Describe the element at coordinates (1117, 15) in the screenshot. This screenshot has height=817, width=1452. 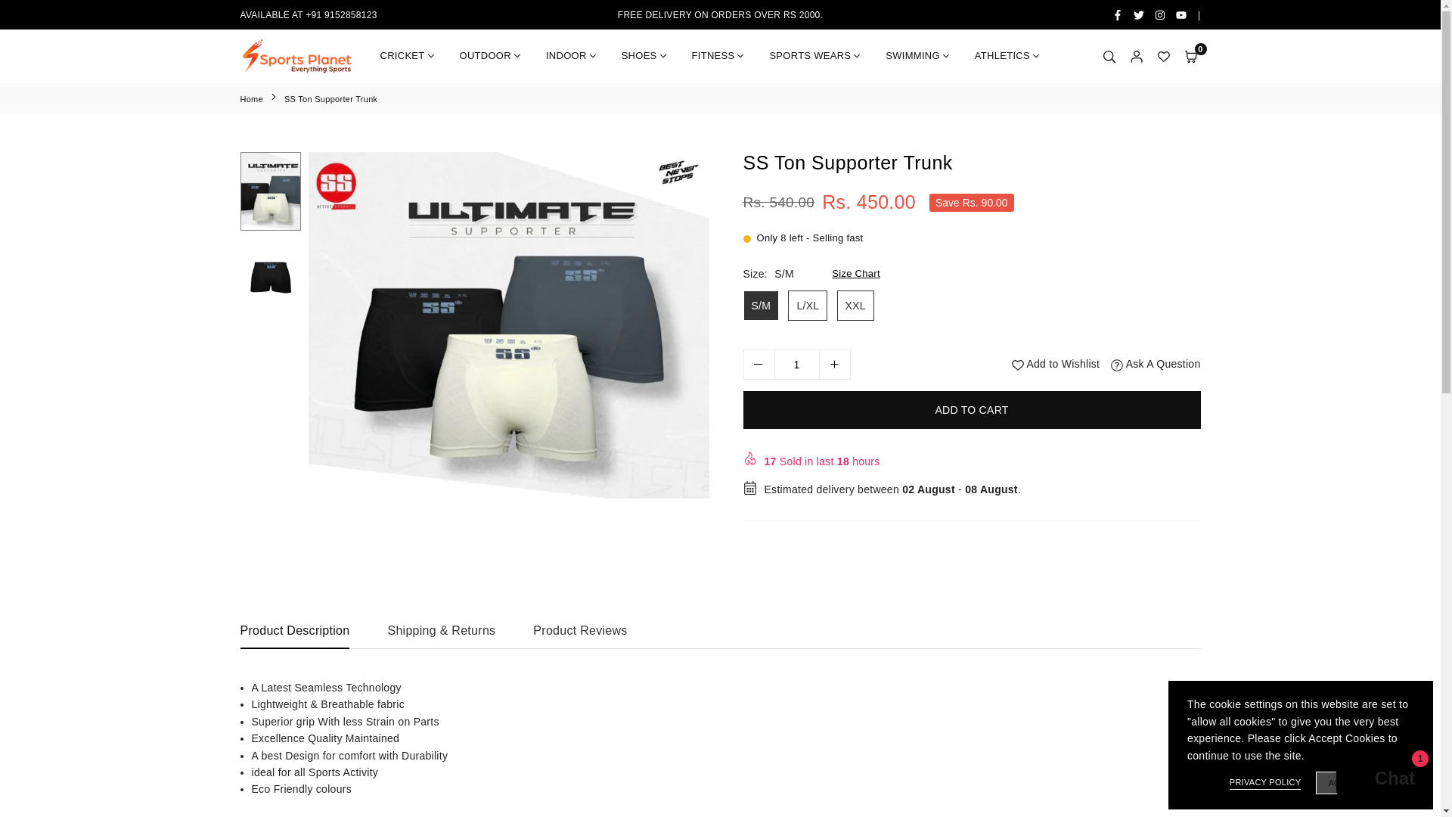
I see `Sports Planet - Everything Sports on Facebook` at that location.